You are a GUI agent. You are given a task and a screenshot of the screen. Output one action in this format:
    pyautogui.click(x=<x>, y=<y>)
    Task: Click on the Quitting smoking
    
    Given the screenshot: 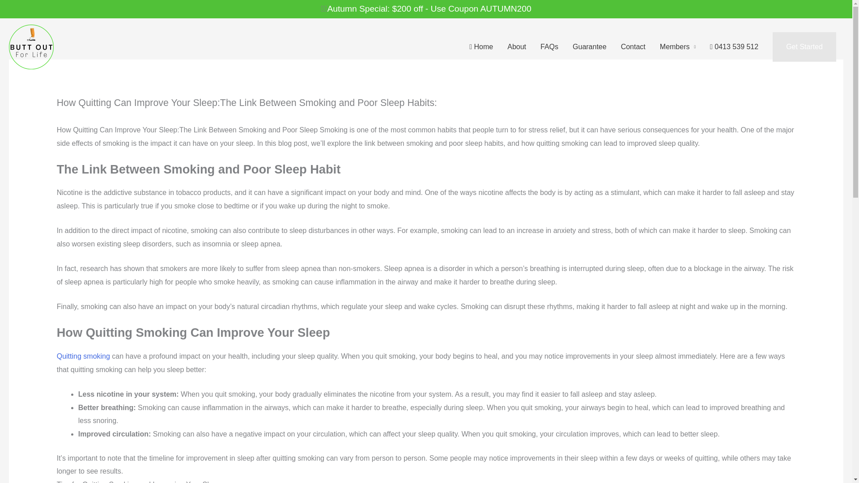 What is the action you would take?
    pyautogui.click(x=83, y=356)
    